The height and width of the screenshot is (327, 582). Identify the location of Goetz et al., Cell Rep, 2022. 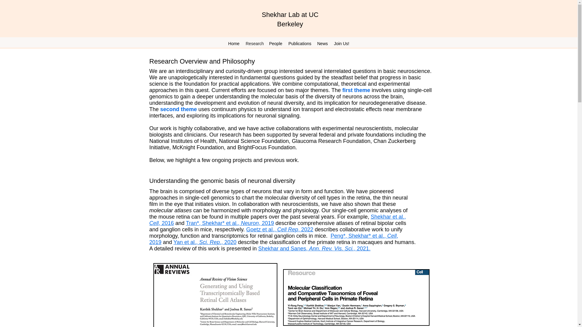
(279, 230).